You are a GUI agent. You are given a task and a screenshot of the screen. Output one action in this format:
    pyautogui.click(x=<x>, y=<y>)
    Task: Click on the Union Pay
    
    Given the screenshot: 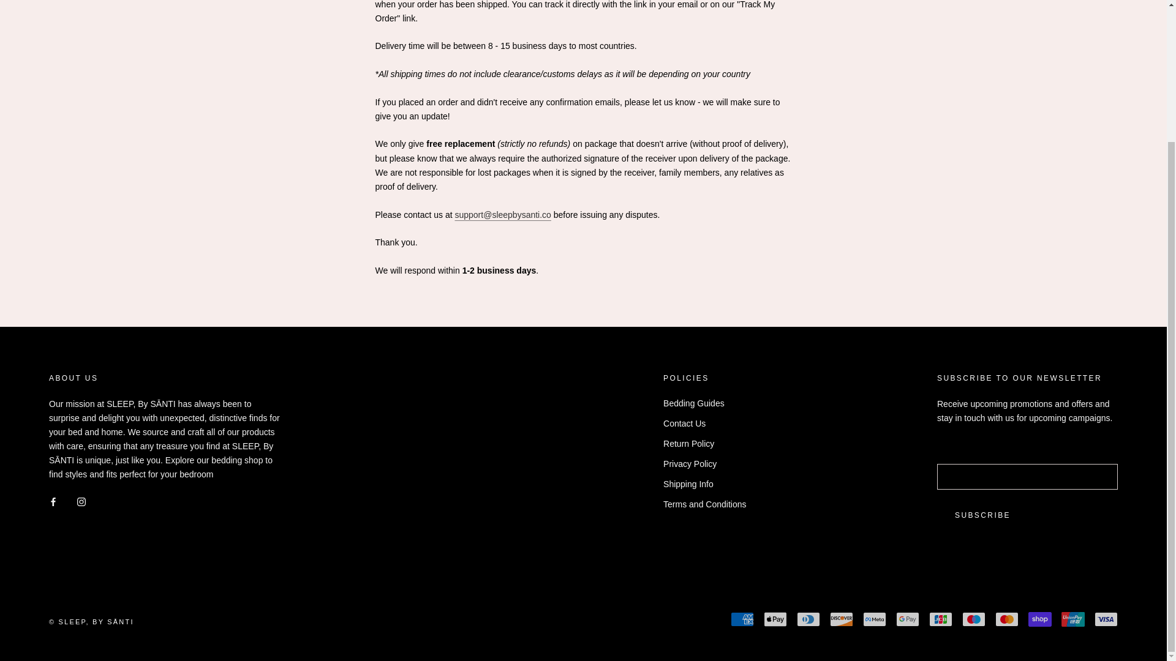 What is the action you would take?
    pyautogui.click(x=1073, y=619)
    